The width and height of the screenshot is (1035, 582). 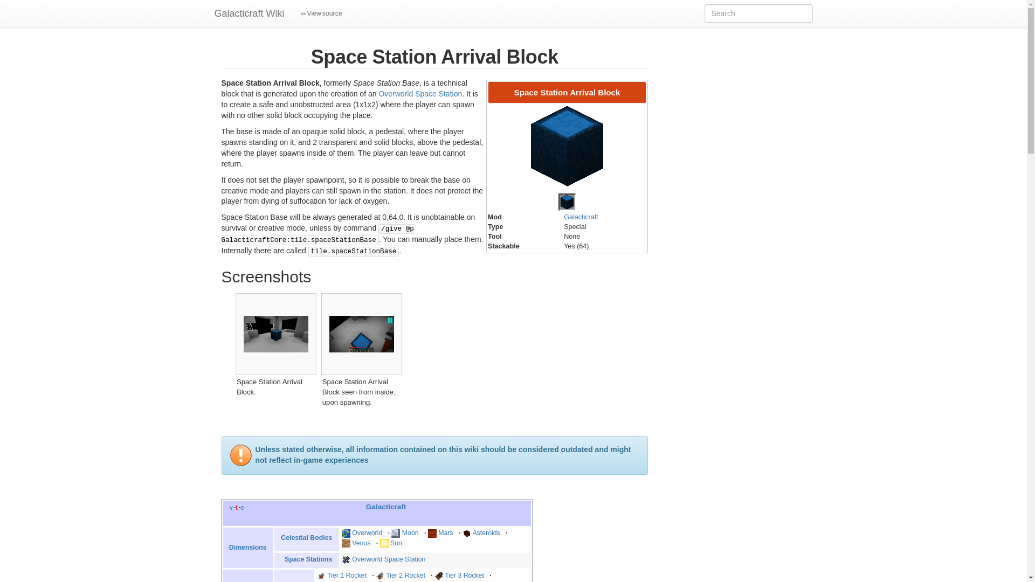 I want to click on File:Space Station Arrival Block.png, so click(x=567, y=145).